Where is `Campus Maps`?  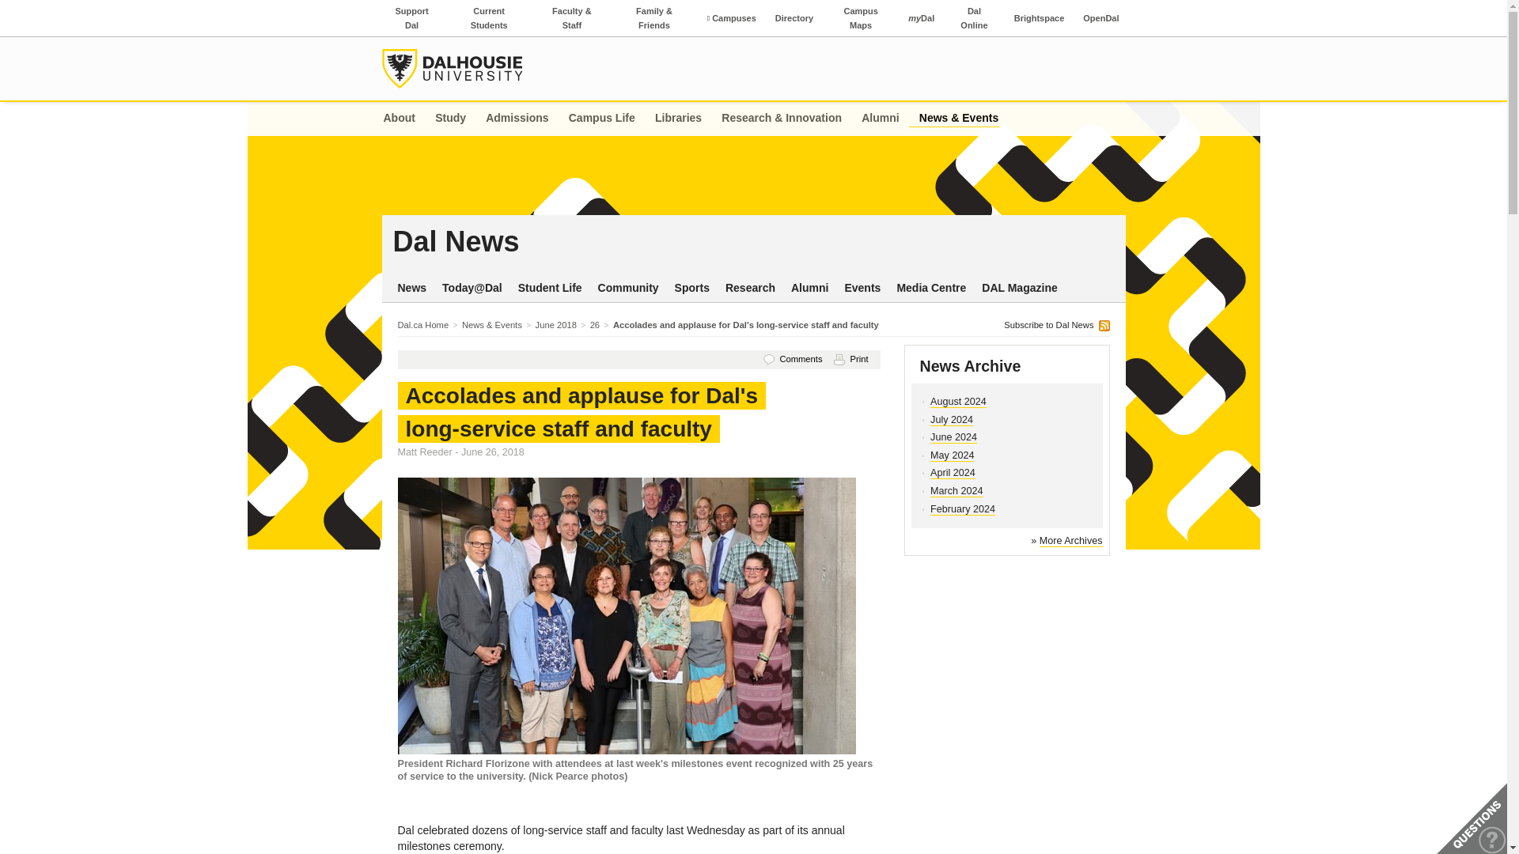
Campus Maps is located at coordinates (861, 18).